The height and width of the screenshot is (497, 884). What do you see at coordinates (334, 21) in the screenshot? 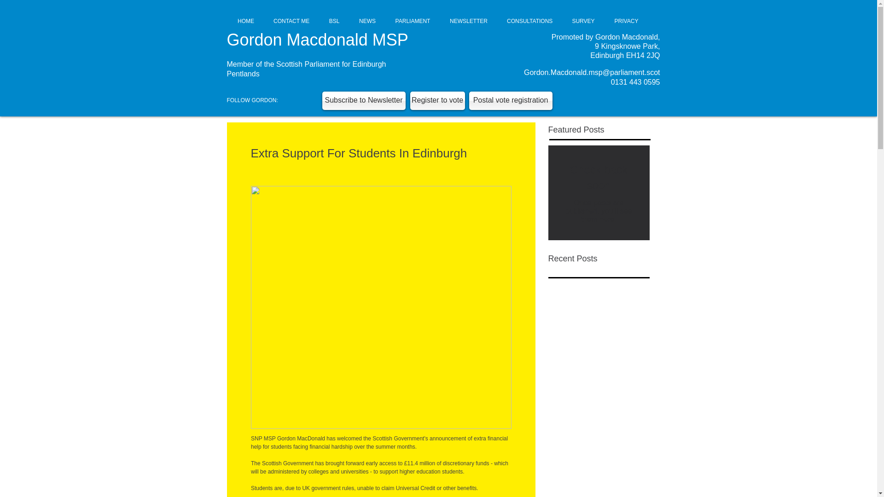
I see `BSL` at bounding box center [334, 21].